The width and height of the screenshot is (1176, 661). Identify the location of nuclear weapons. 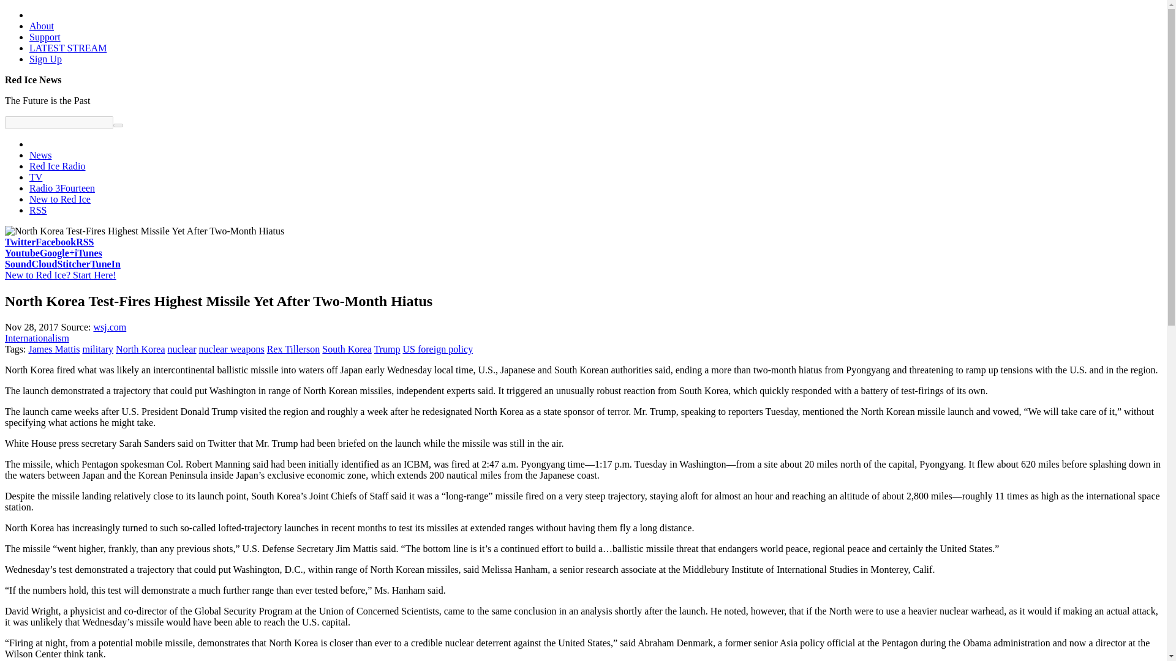
(232, 349).